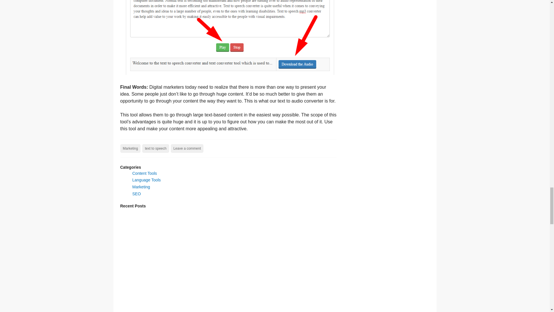 Image resolution: width=554 pixels, height=312 pixels. I want to click on text to speech, so click(156, 148).